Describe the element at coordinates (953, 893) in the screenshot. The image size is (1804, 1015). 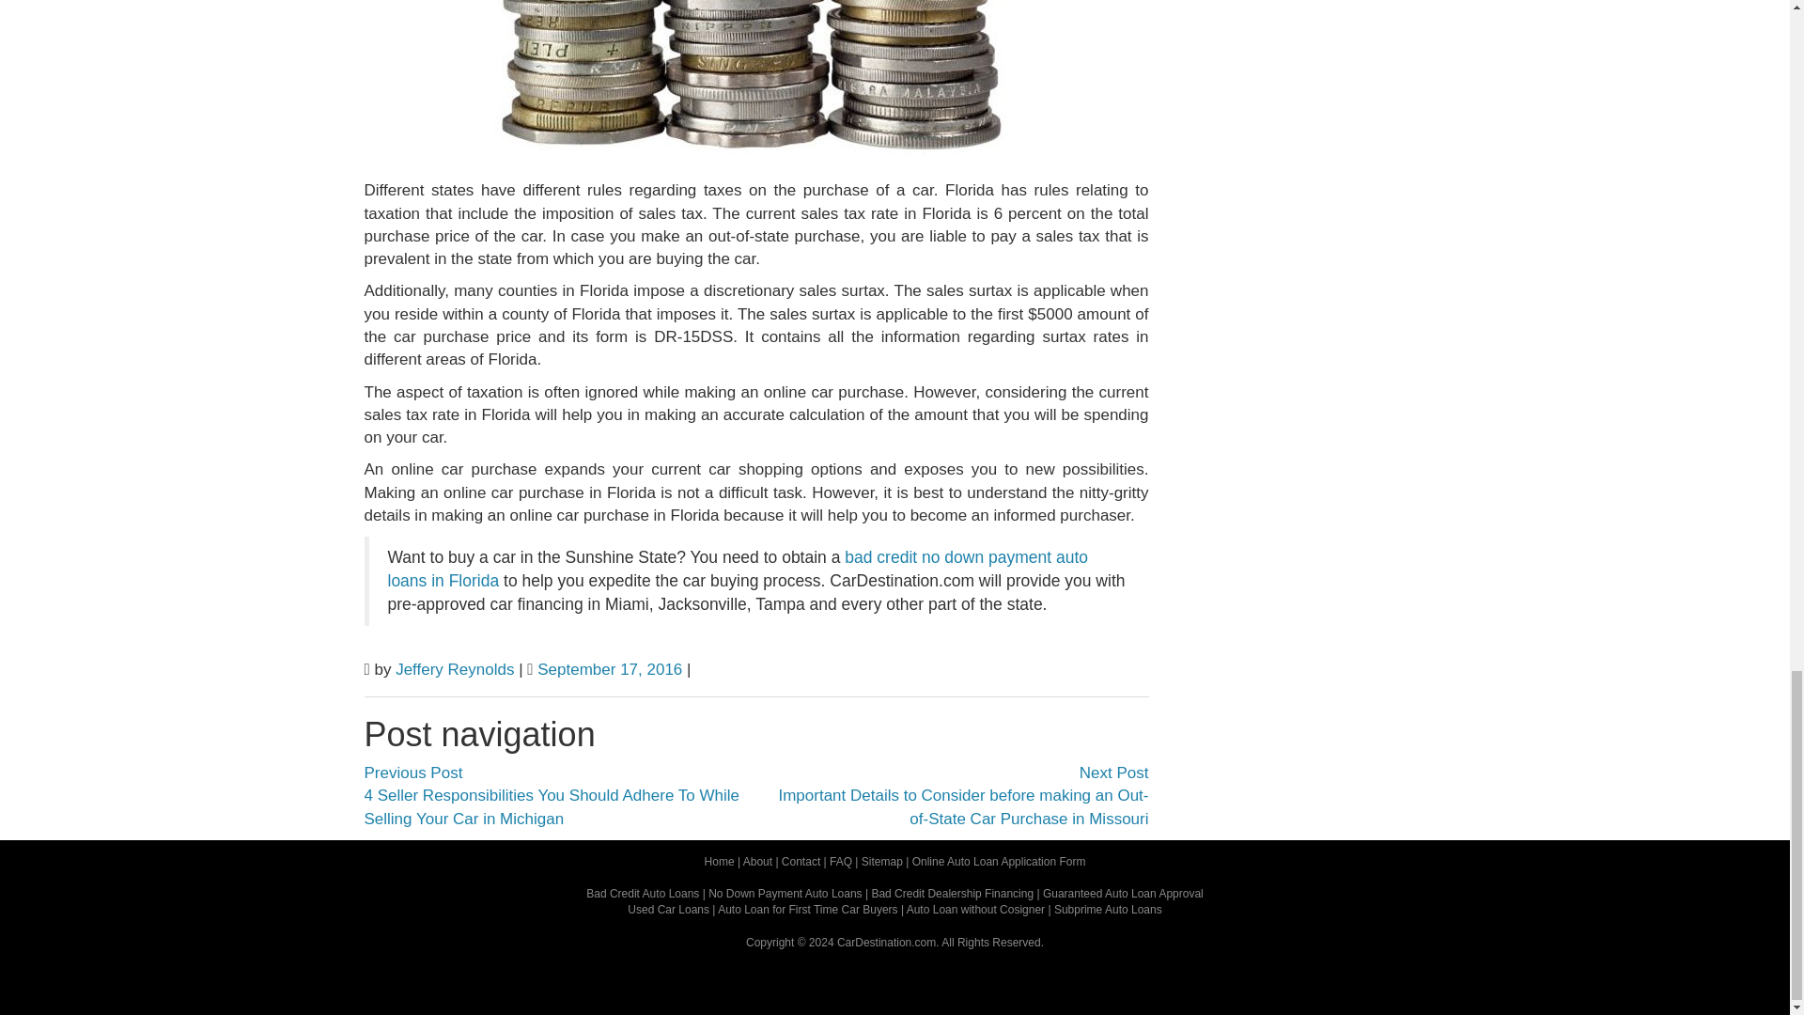
I see `Bad Credit Dealership Financing` at that location.